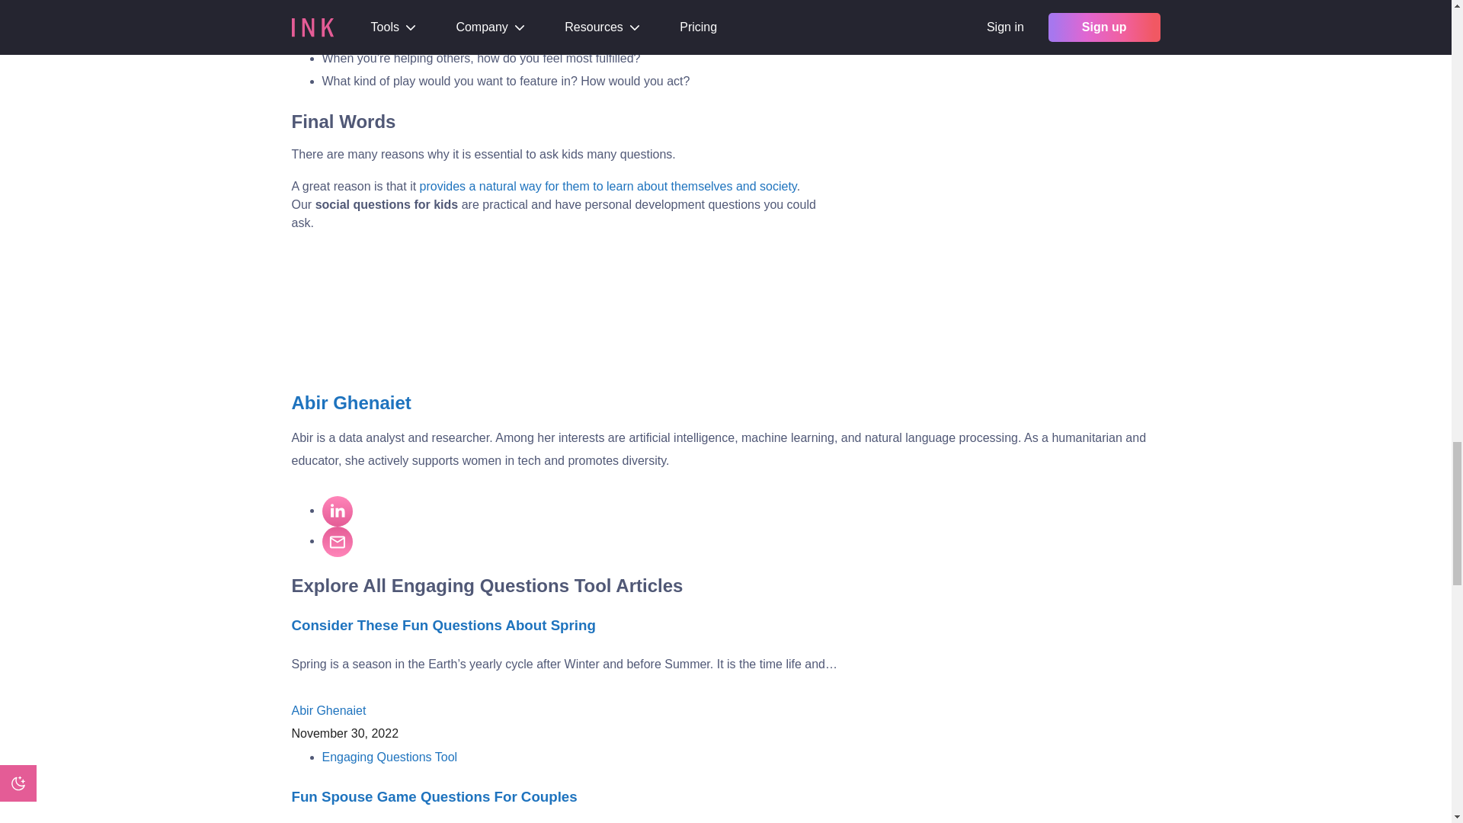 The width and height of the screenshot is (1463, 823). Describe the element at coordinates (337, 542) in the screenshot. I see `Email Abir Ghenaiet` at that location.